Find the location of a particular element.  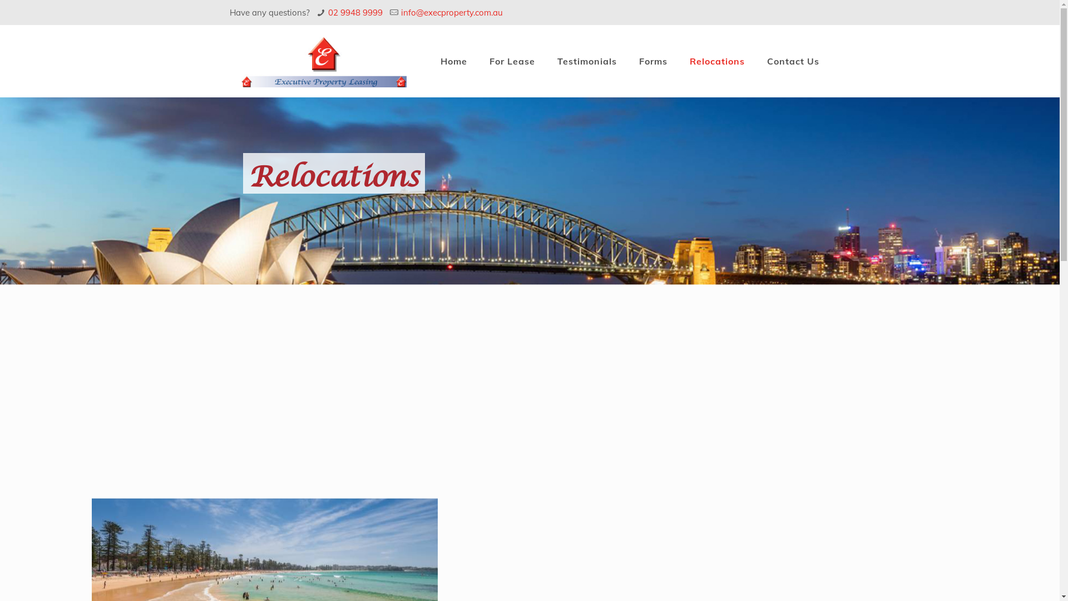

For Lease is located at coordinates (512, 61).